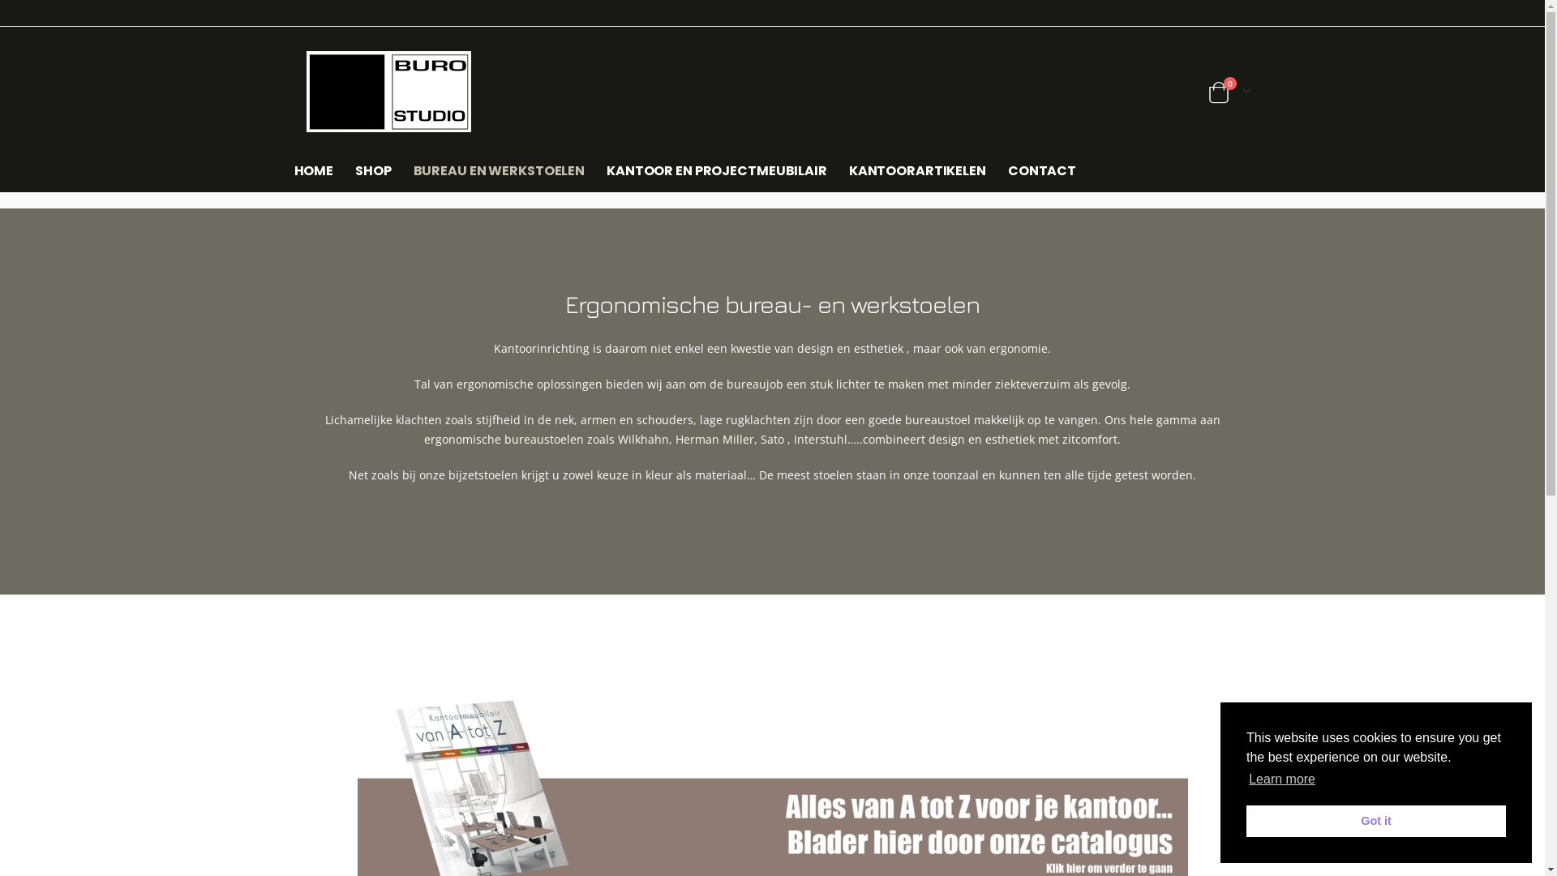  I want to click on Learn more, so click(1282, 779).